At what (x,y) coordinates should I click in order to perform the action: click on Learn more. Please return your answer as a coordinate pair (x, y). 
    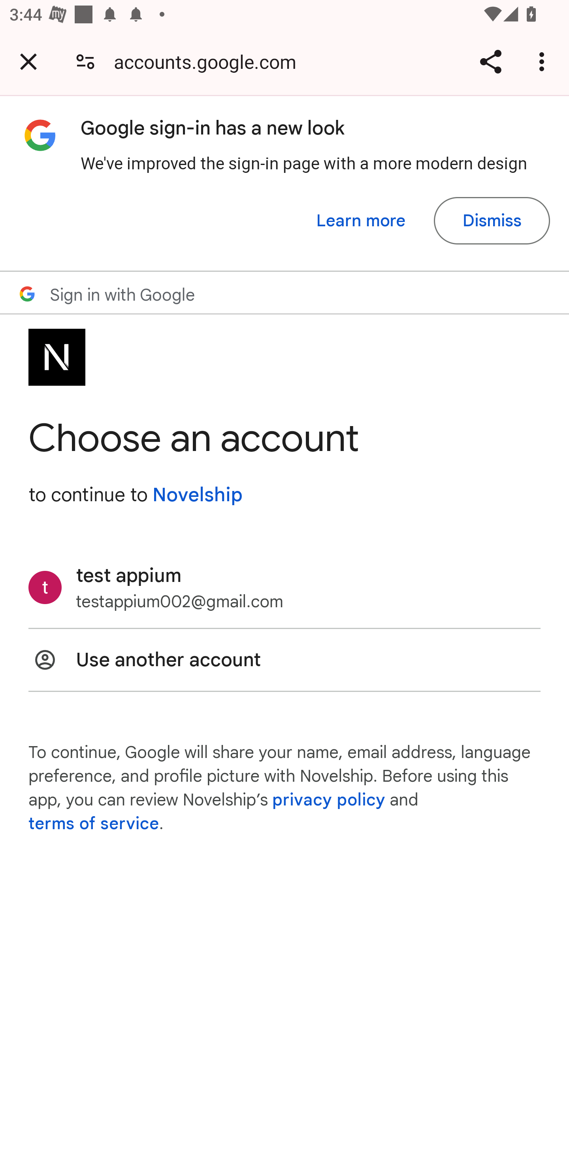
    Looking at the image, I should click on (361, 221).